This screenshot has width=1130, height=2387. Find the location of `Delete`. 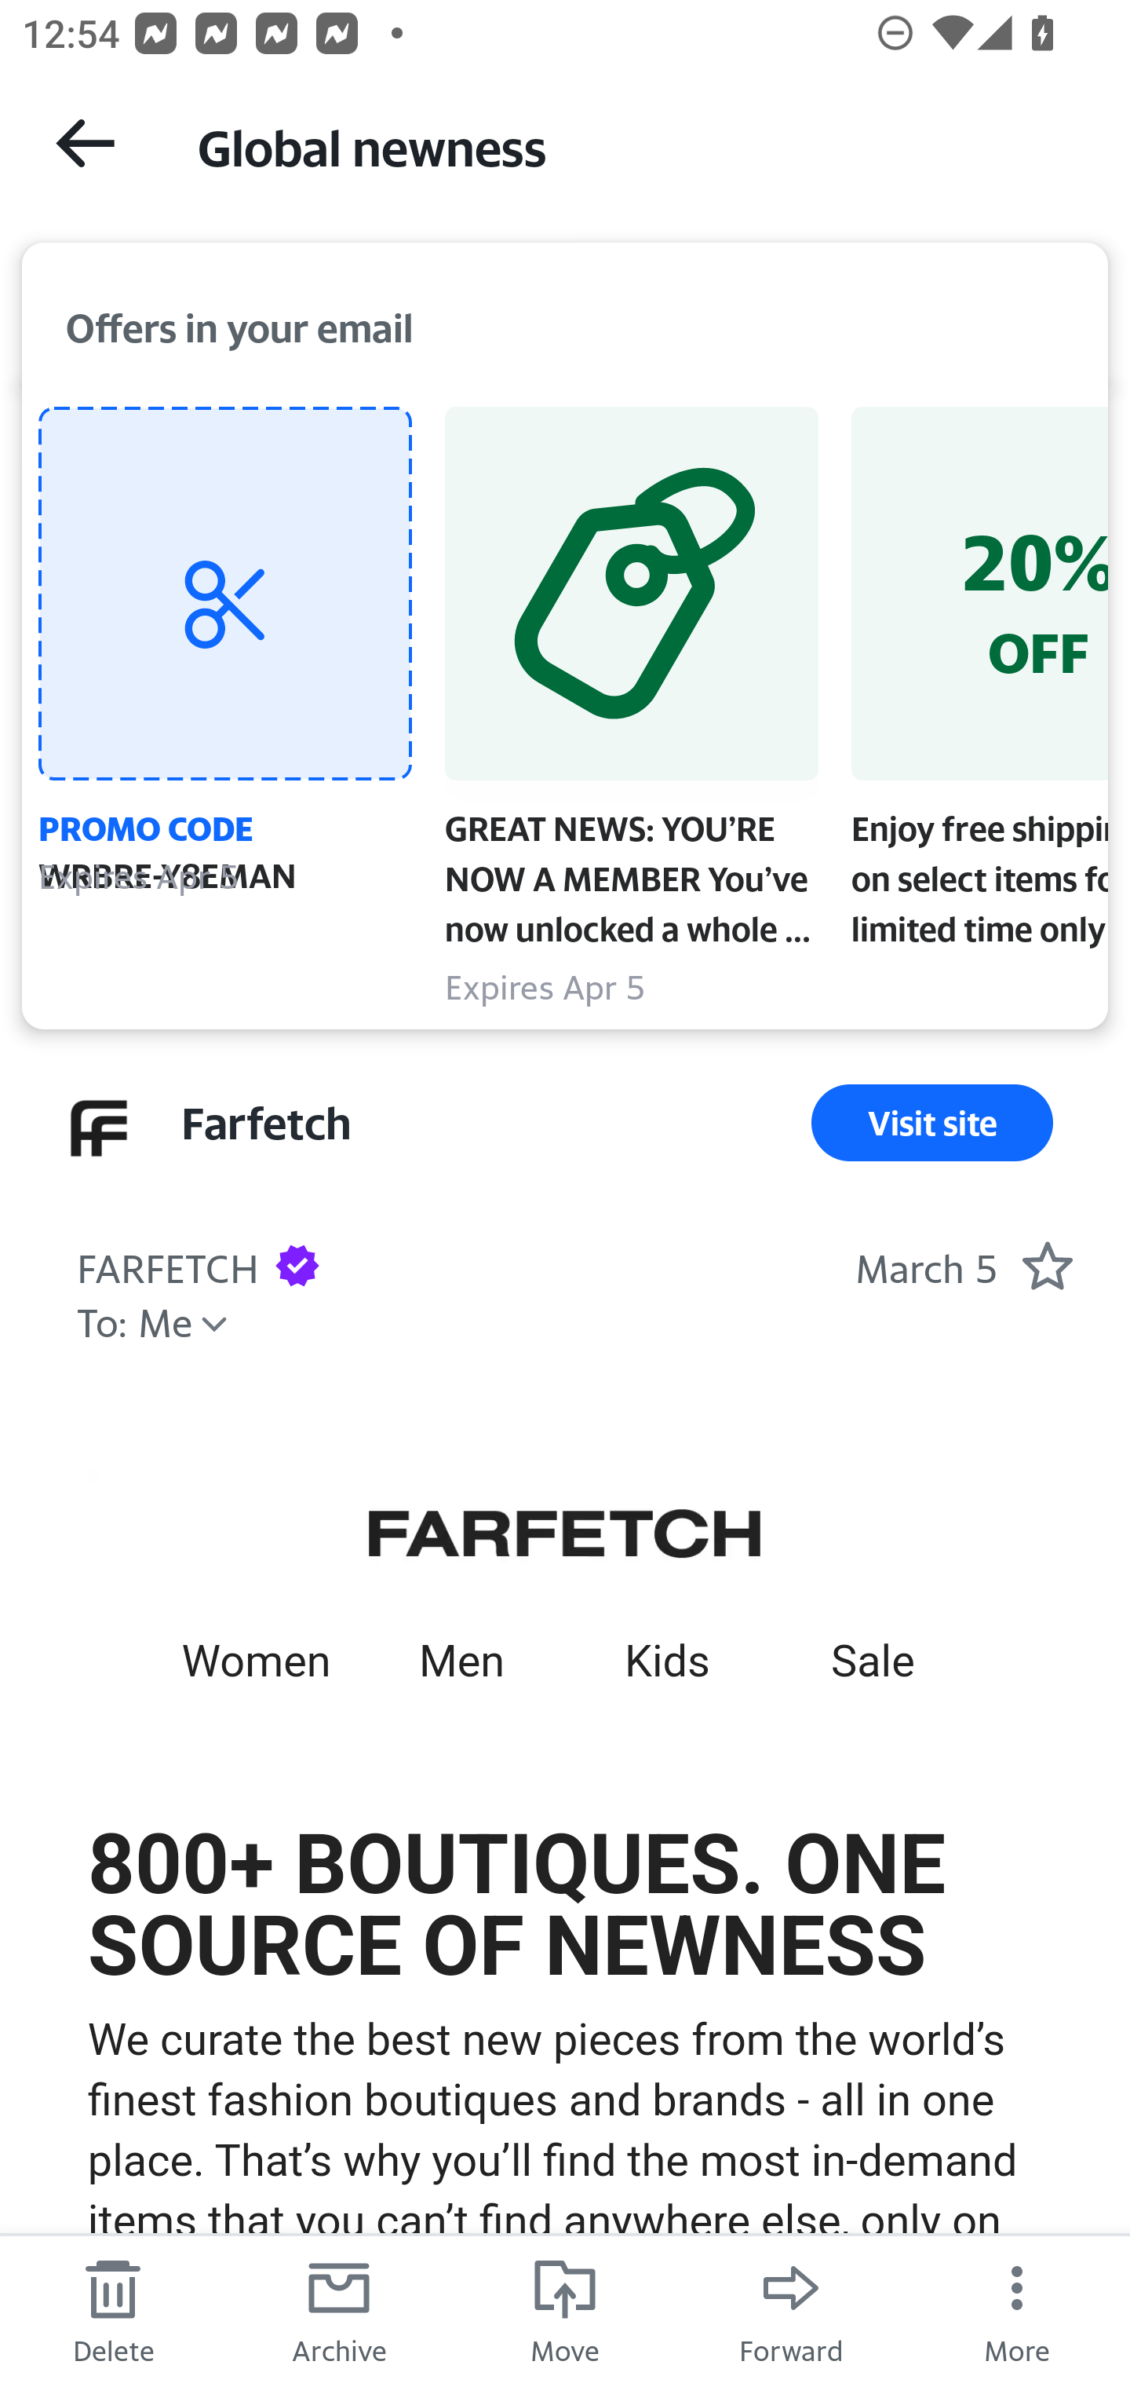

Delete is located at coordinates (113, 2310).